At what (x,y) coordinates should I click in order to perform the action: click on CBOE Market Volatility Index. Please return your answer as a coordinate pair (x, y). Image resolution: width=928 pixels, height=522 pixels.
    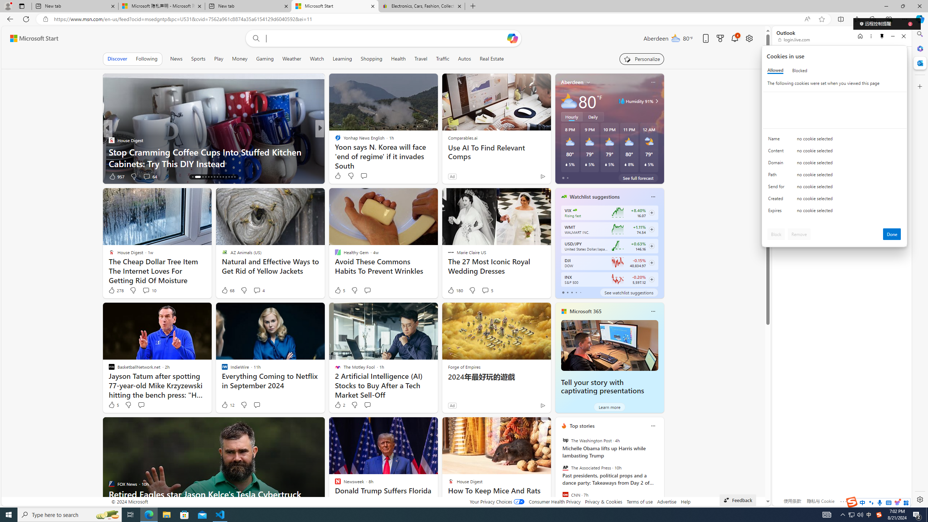
    Looking at the image, I should click on (575, 210).